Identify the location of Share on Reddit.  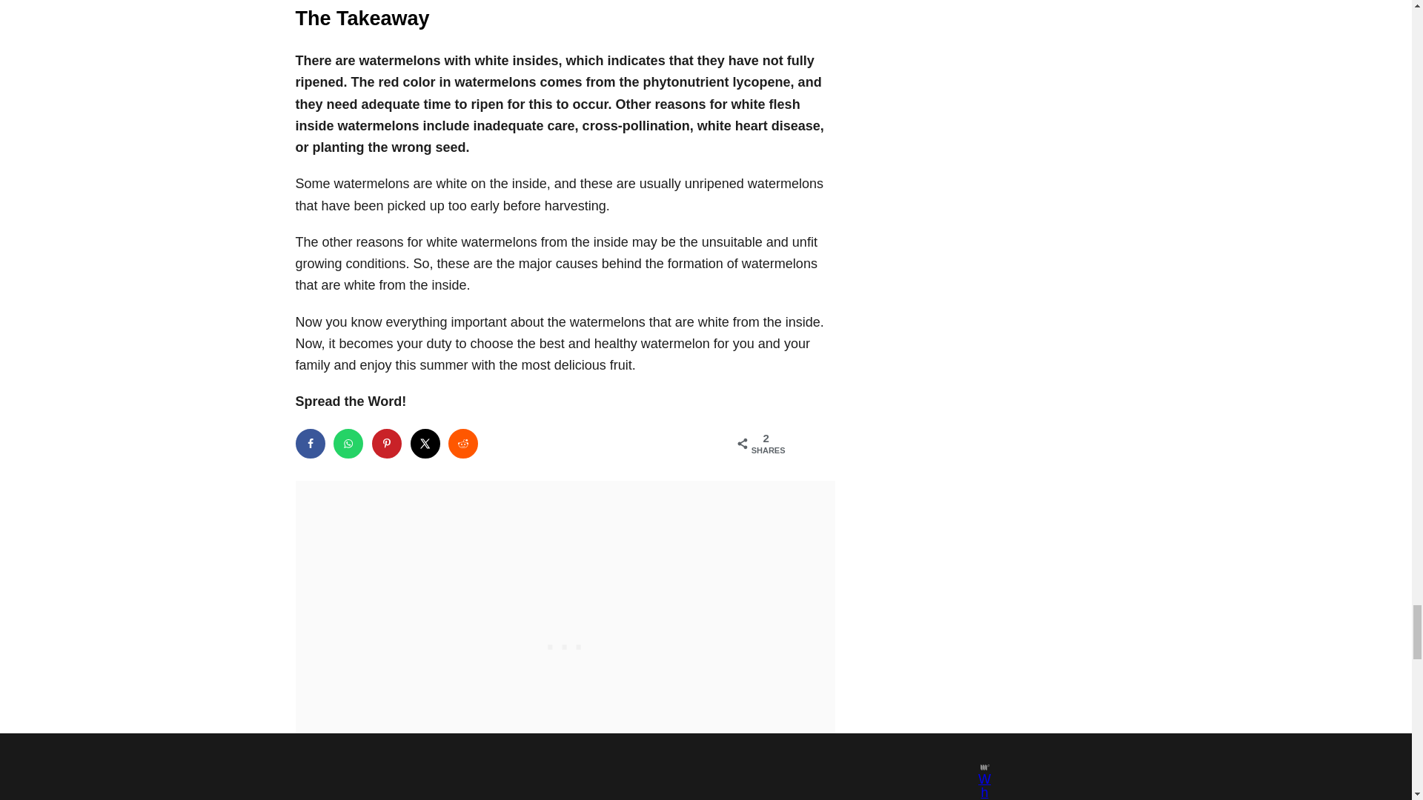
(462, 443).